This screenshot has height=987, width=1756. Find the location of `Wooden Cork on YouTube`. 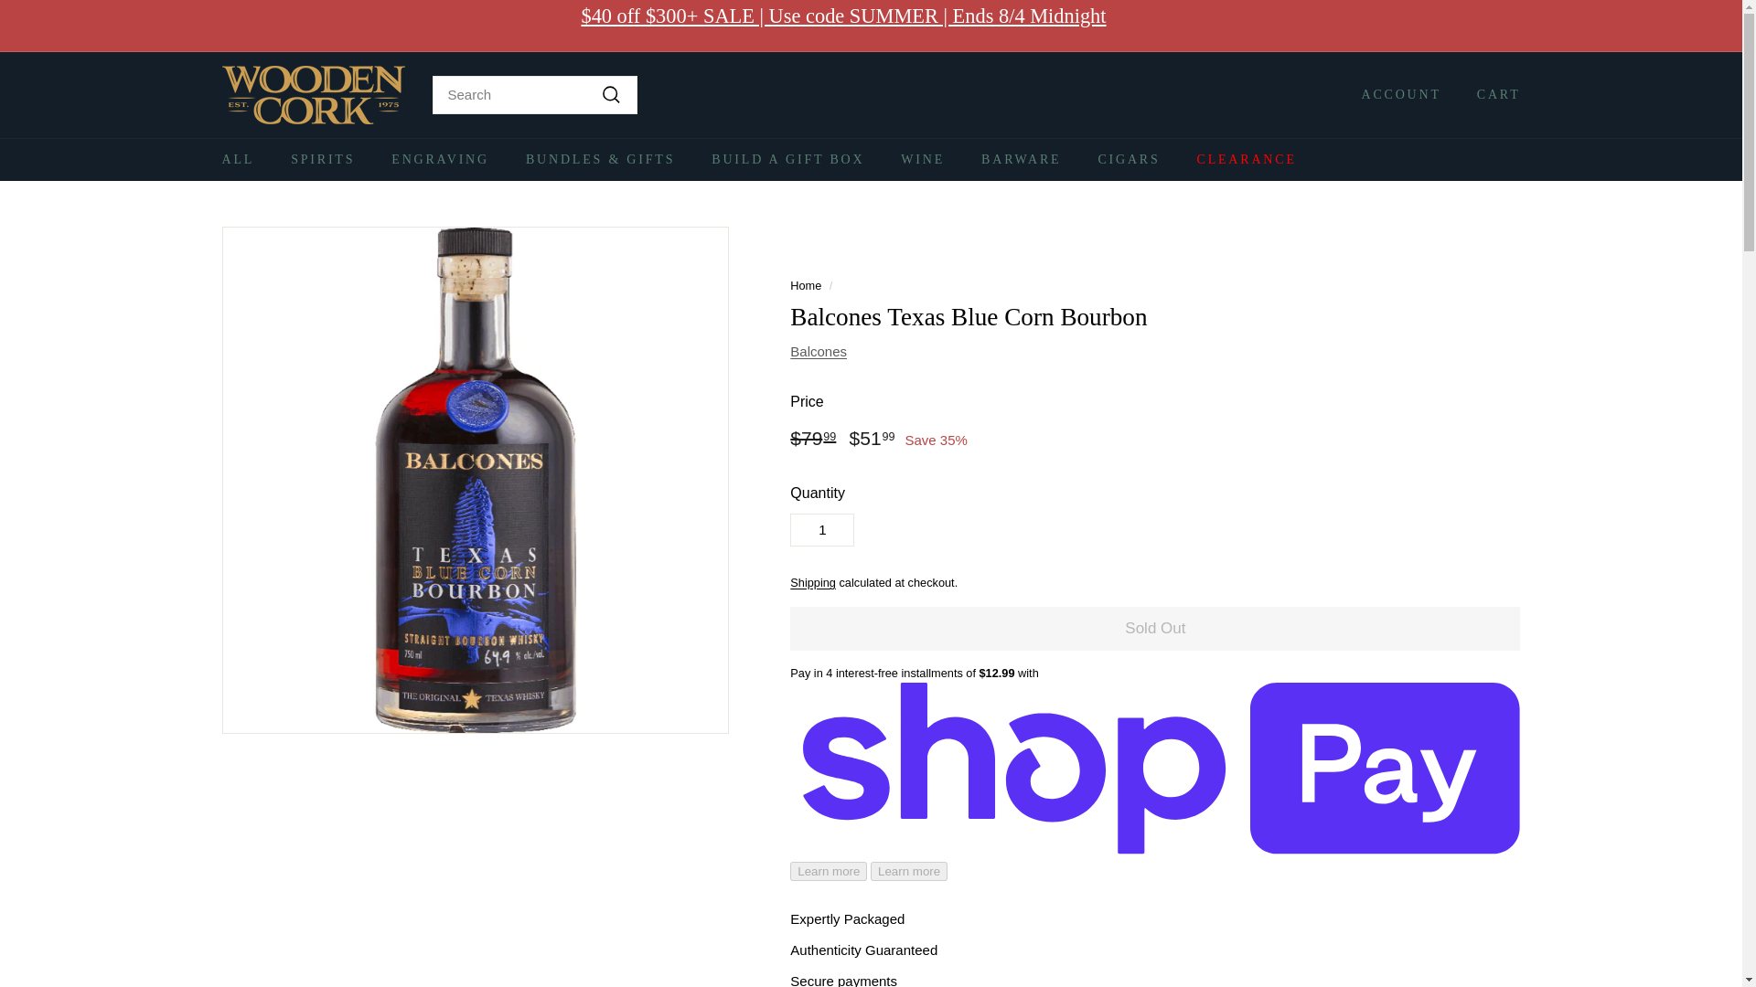

Wooden Cork on YouTube is located at coordinates (1496, 26).